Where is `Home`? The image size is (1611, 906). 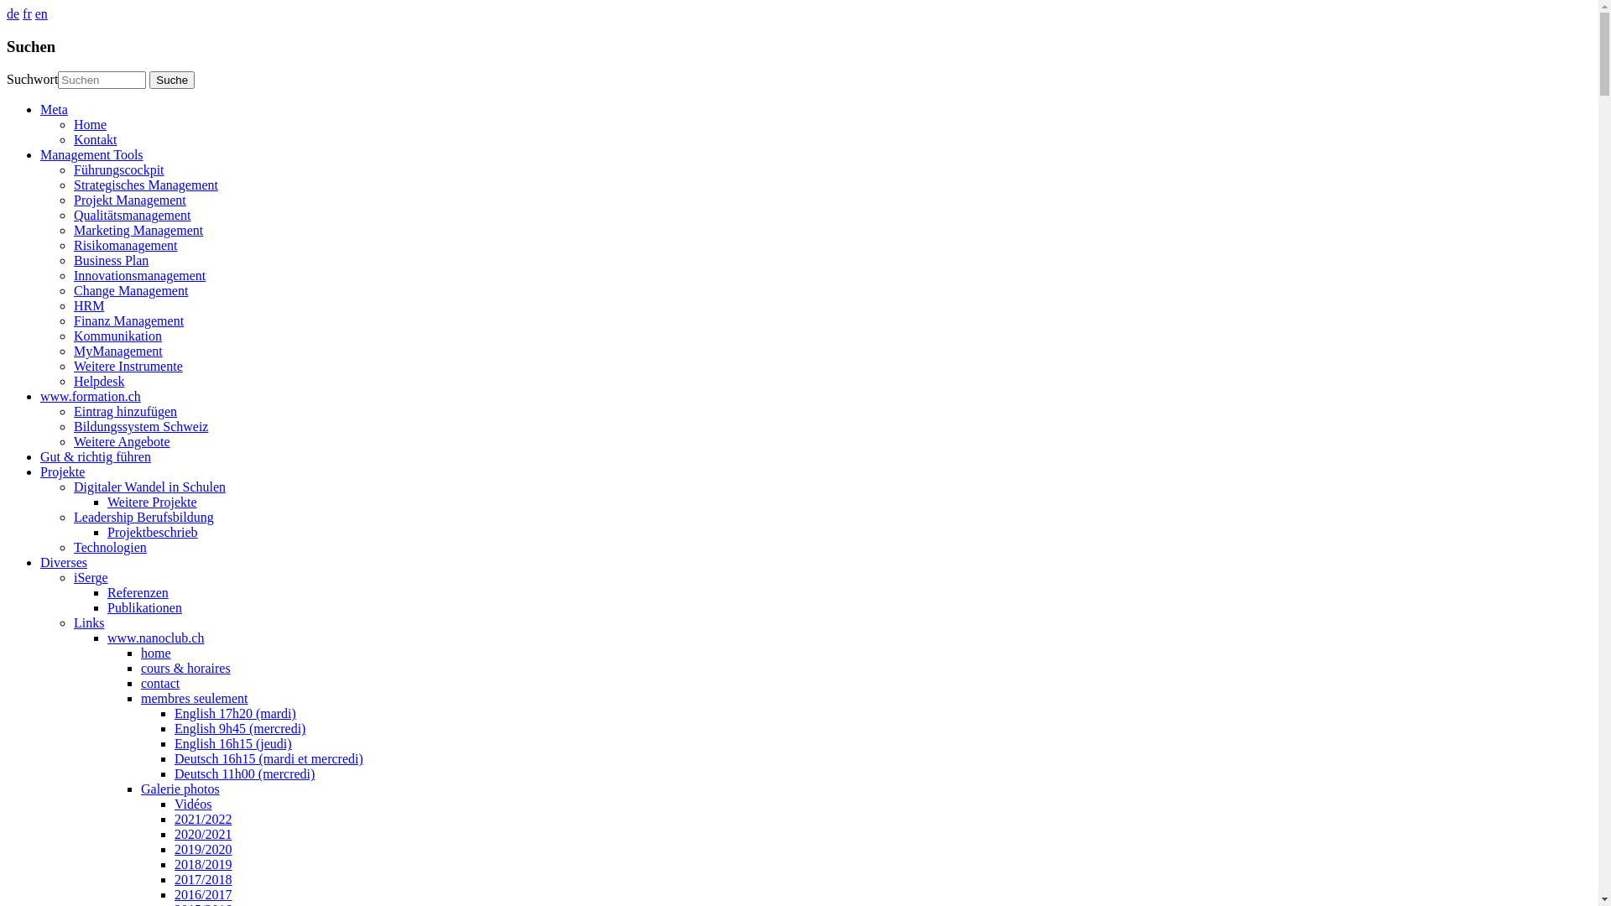
Home is located at coordinates (91, 124).